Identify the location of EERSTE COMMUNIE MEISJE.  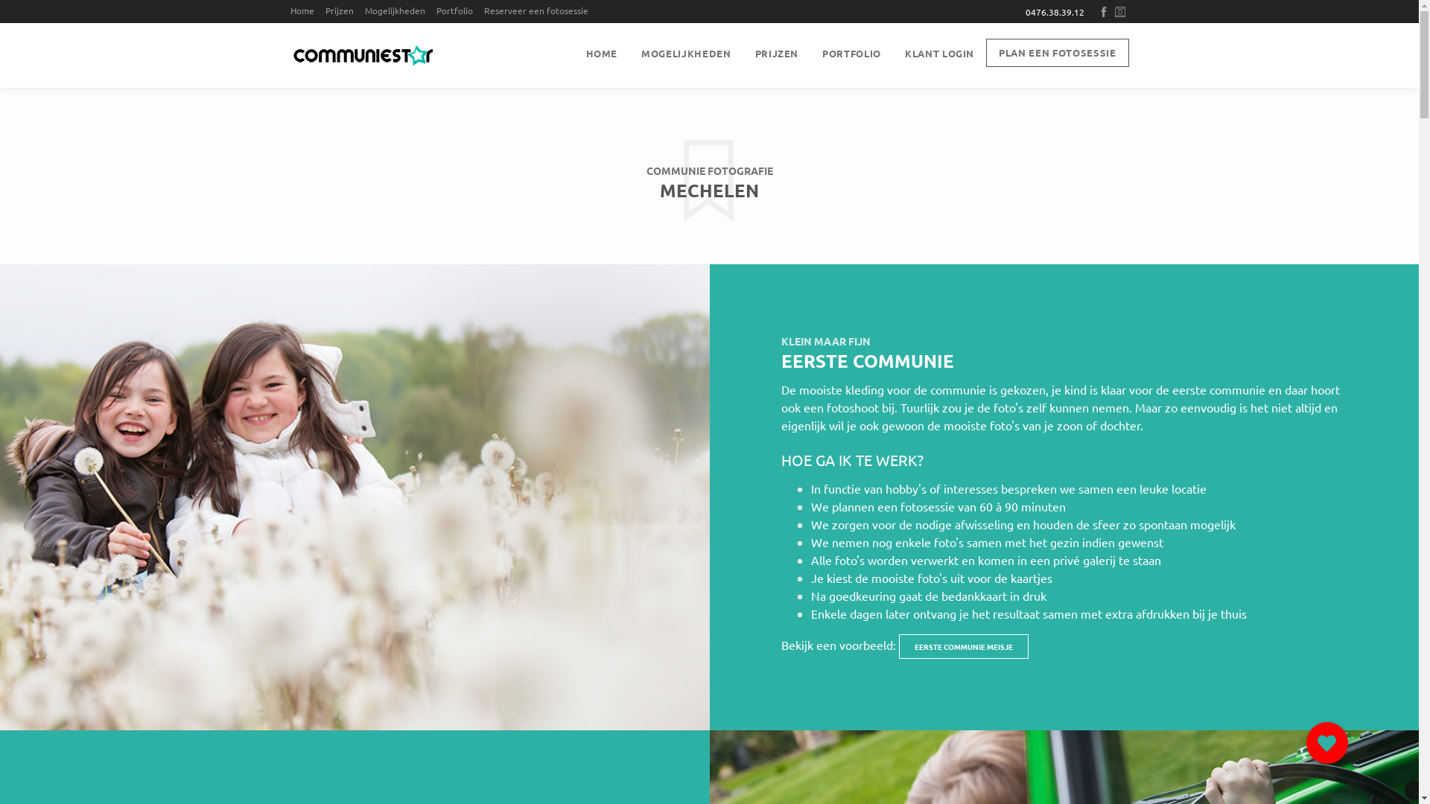
(963, 646).